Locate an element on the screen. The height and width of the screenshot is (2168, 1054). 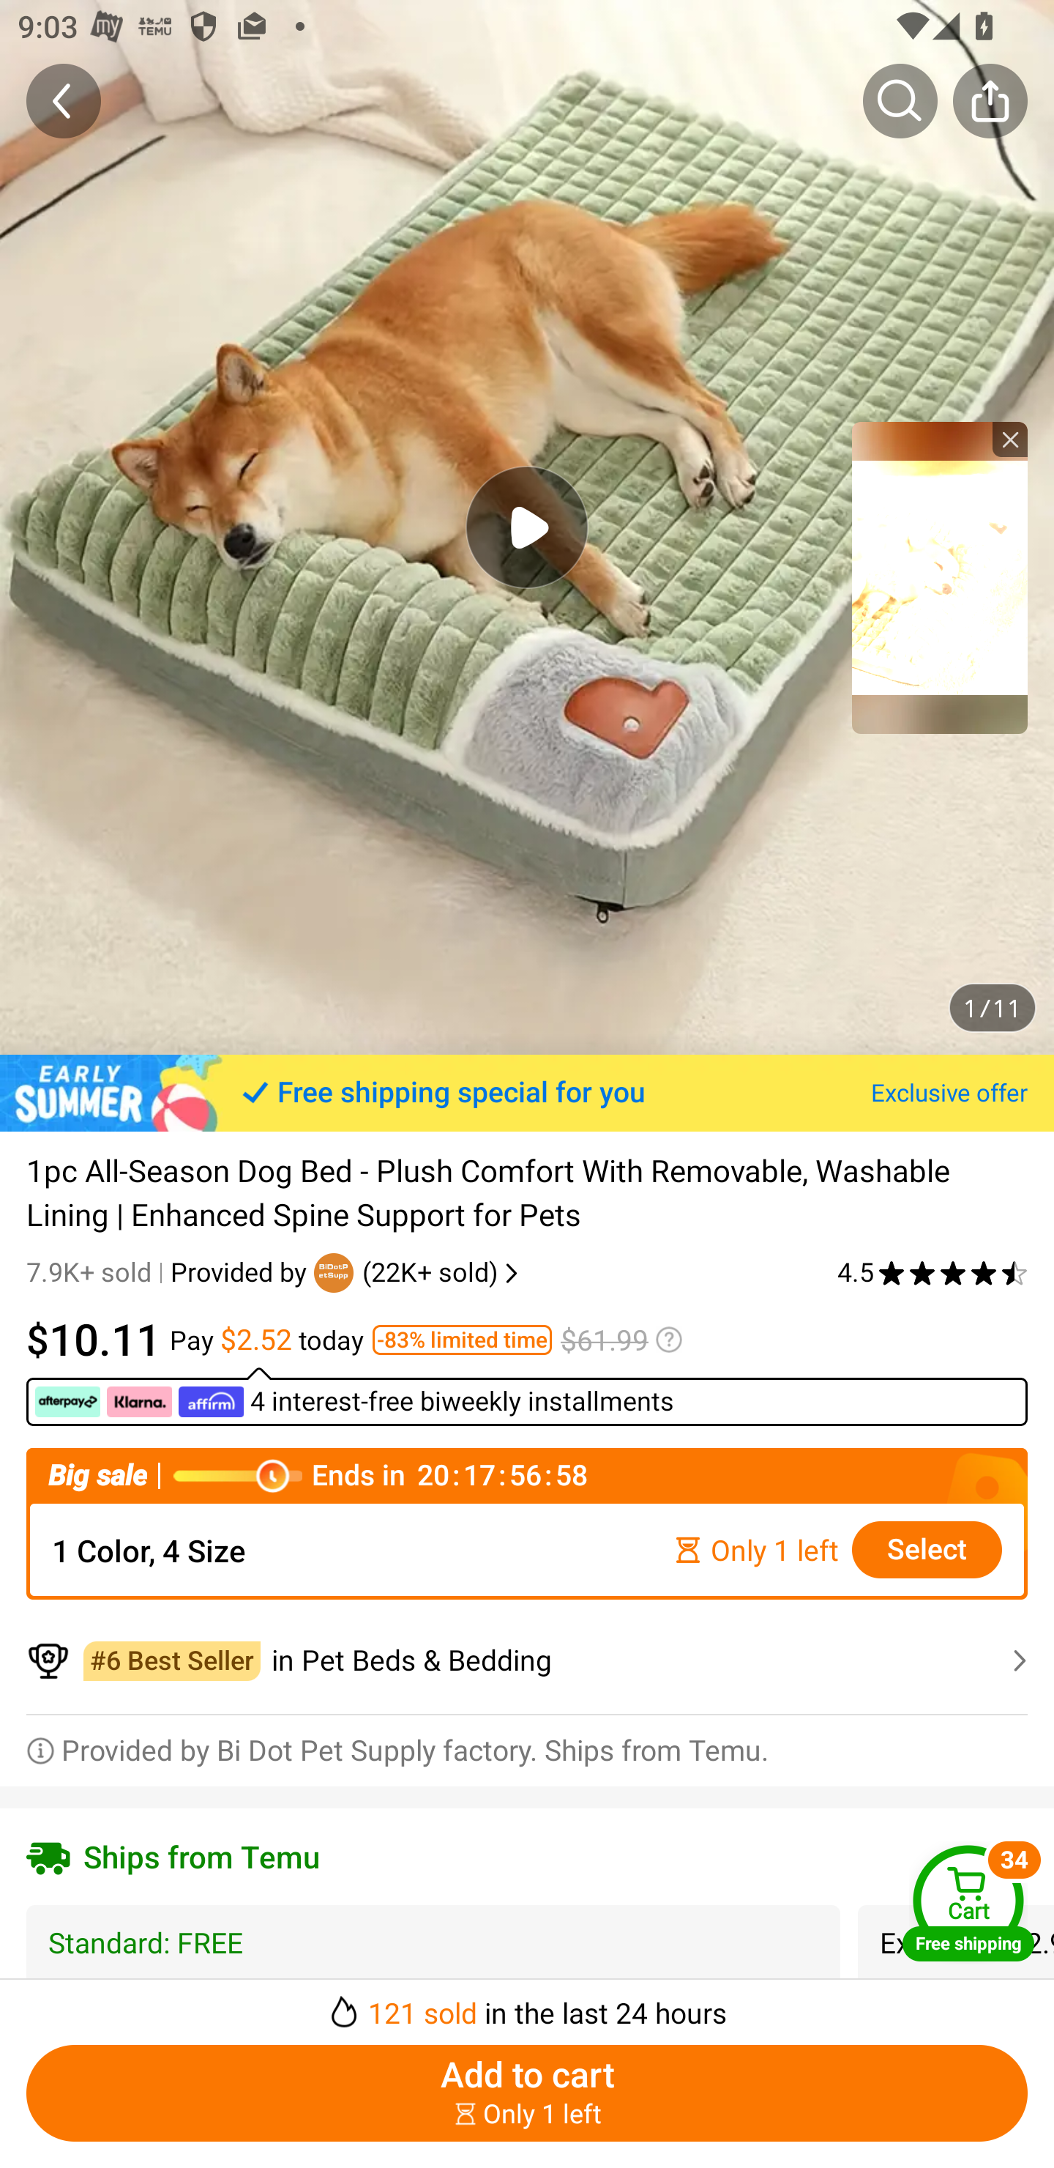
￼ ￼ ￼ 4 interest-free biweekly installments is located at coordinates (356, 1402).